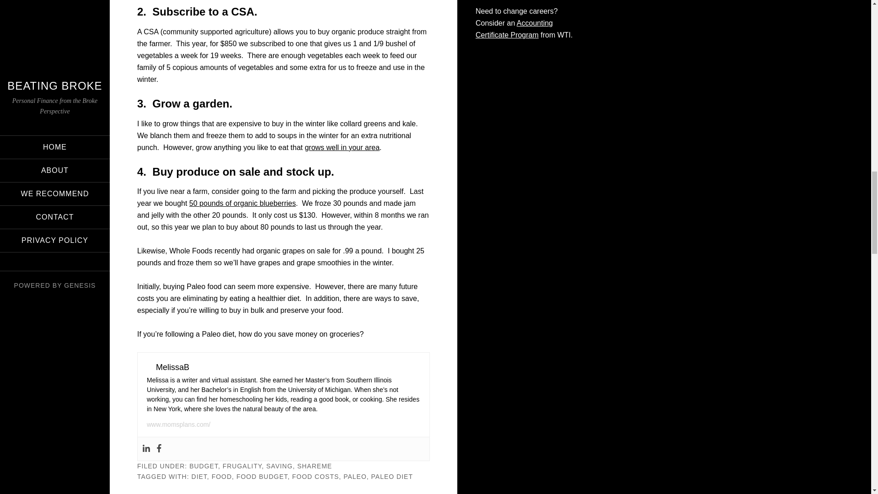 Image resolution: width=878 pixels, height=494 pixels. I want to click on FOOD BUDGET, so click(262, 476).